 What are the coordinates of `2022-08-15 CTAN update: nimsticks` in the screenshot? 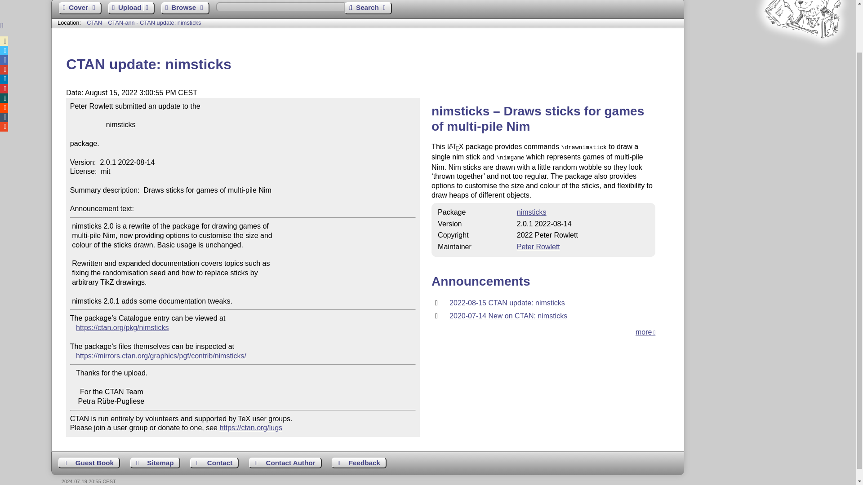 It's located at (507, 303).